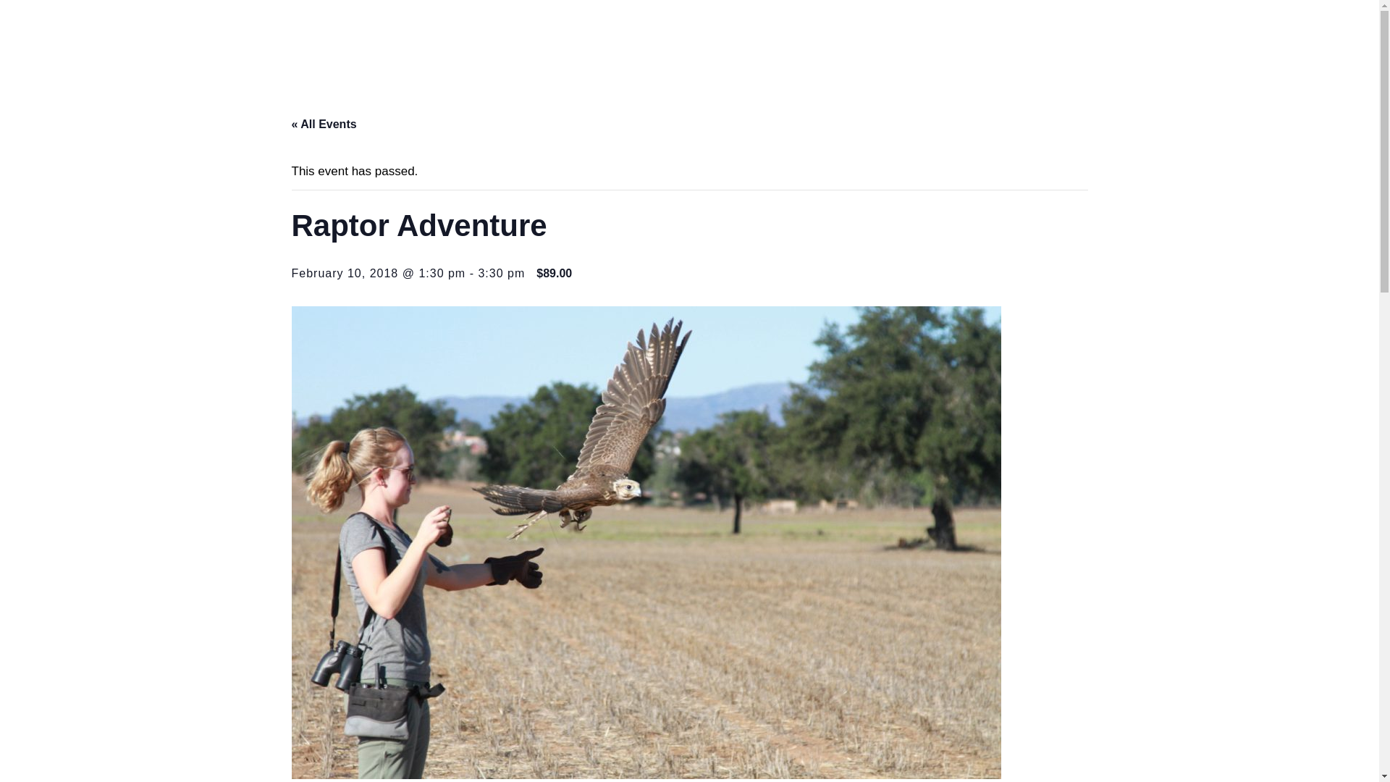  Describe the element at coordinates (925, 36) in the screenshot. I see `PODCAST` at that location.